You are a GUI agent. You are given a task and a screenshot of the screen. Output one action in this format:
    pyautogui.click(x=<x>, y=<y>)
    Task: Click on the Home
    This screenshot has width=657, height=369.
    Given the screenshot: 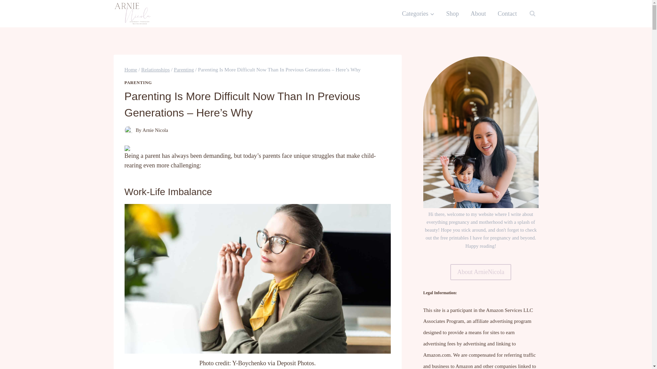 What is the action you would take?
    pyautogui.click(x=131, y=69)
    